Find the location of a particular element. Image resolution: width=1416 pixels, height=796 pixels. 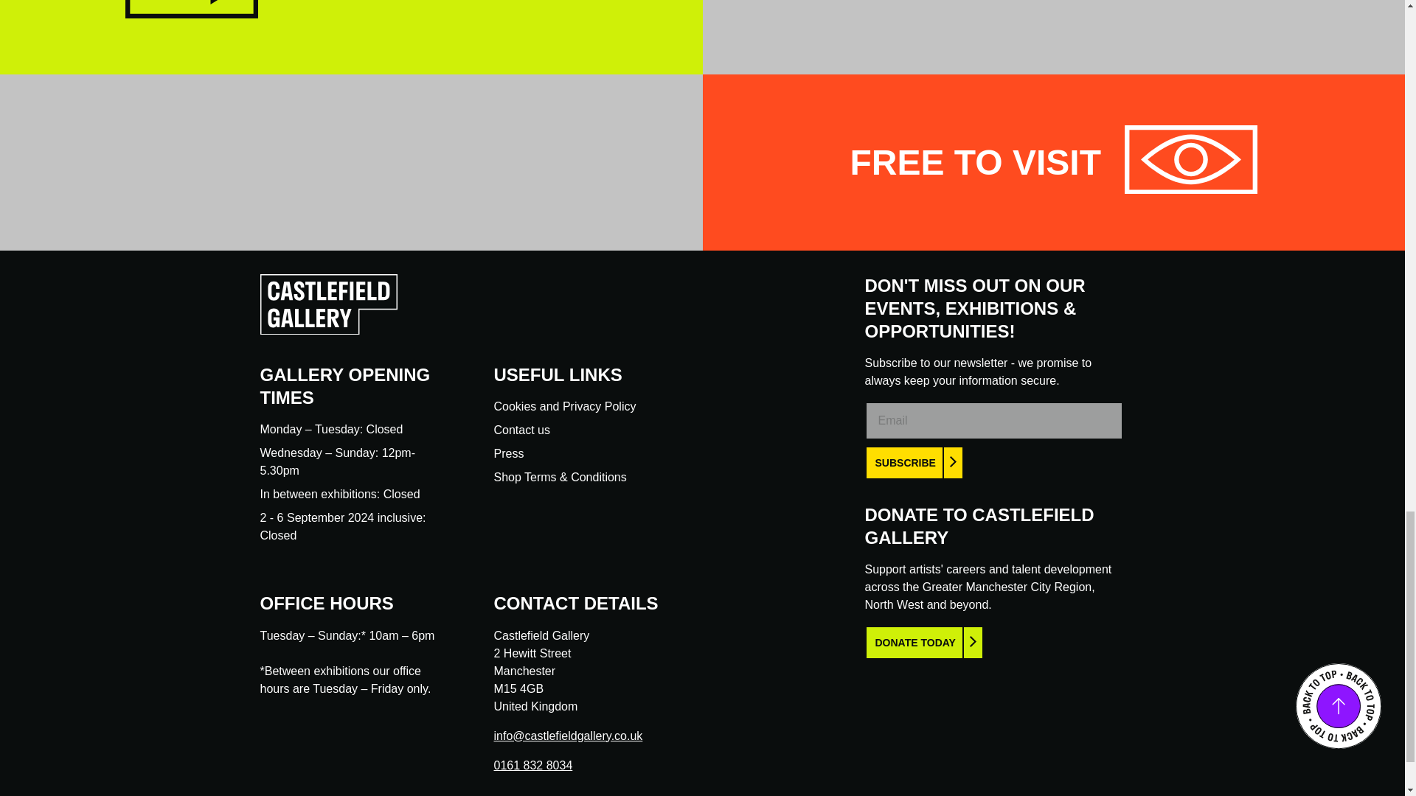

0161 832 8034 is located at coordinates (534, 765).